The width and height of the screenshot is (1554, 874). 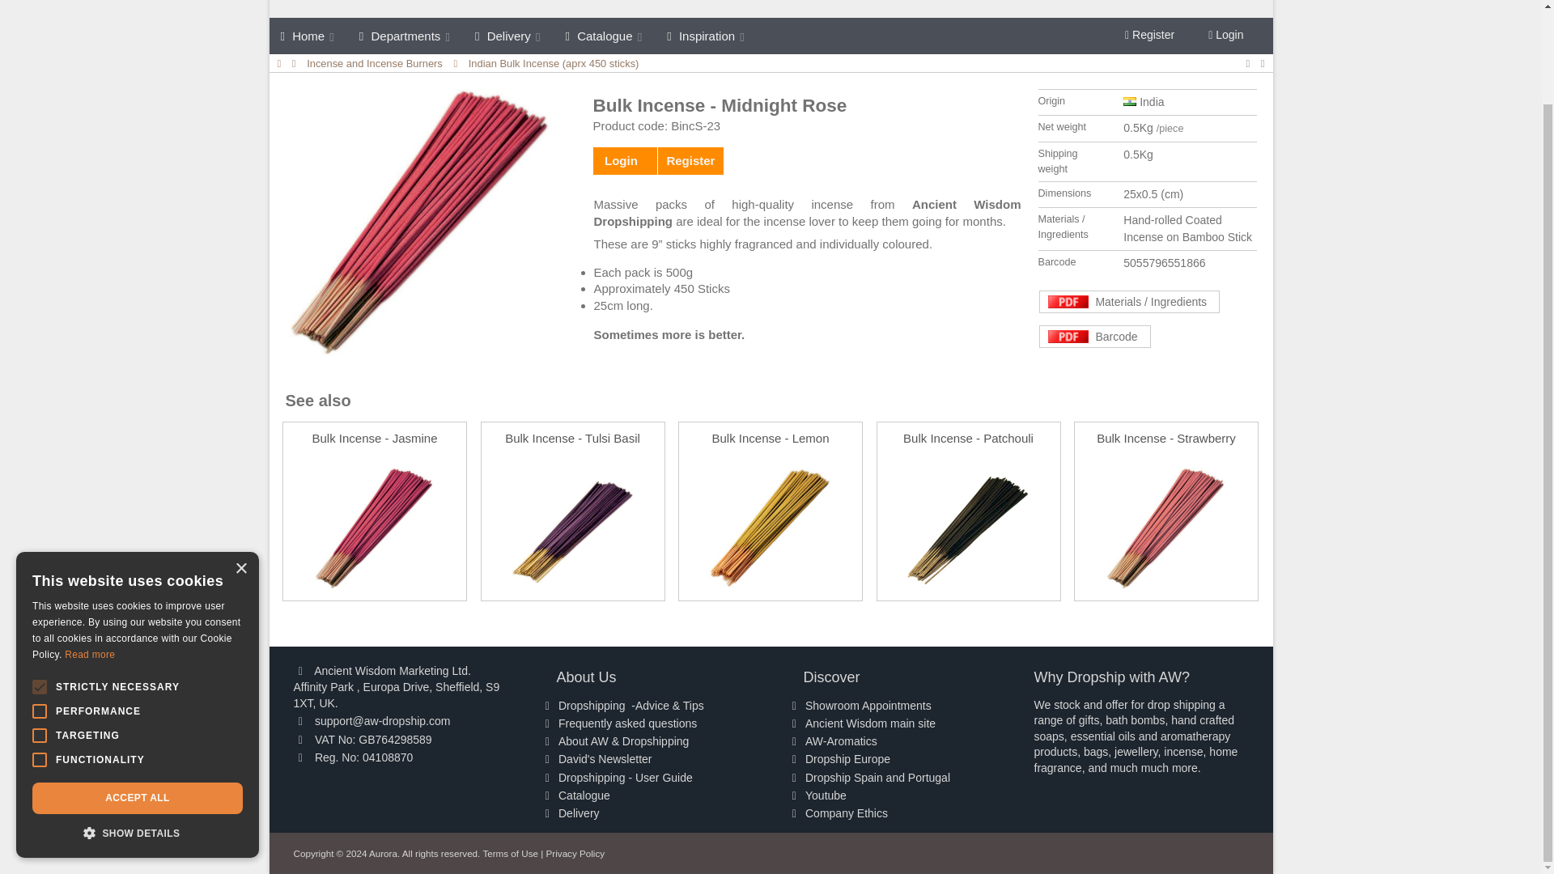 What do you see at coordinates (508, 36) in the screenshot?
I see `Delivery` at bounding box center [508, 36].